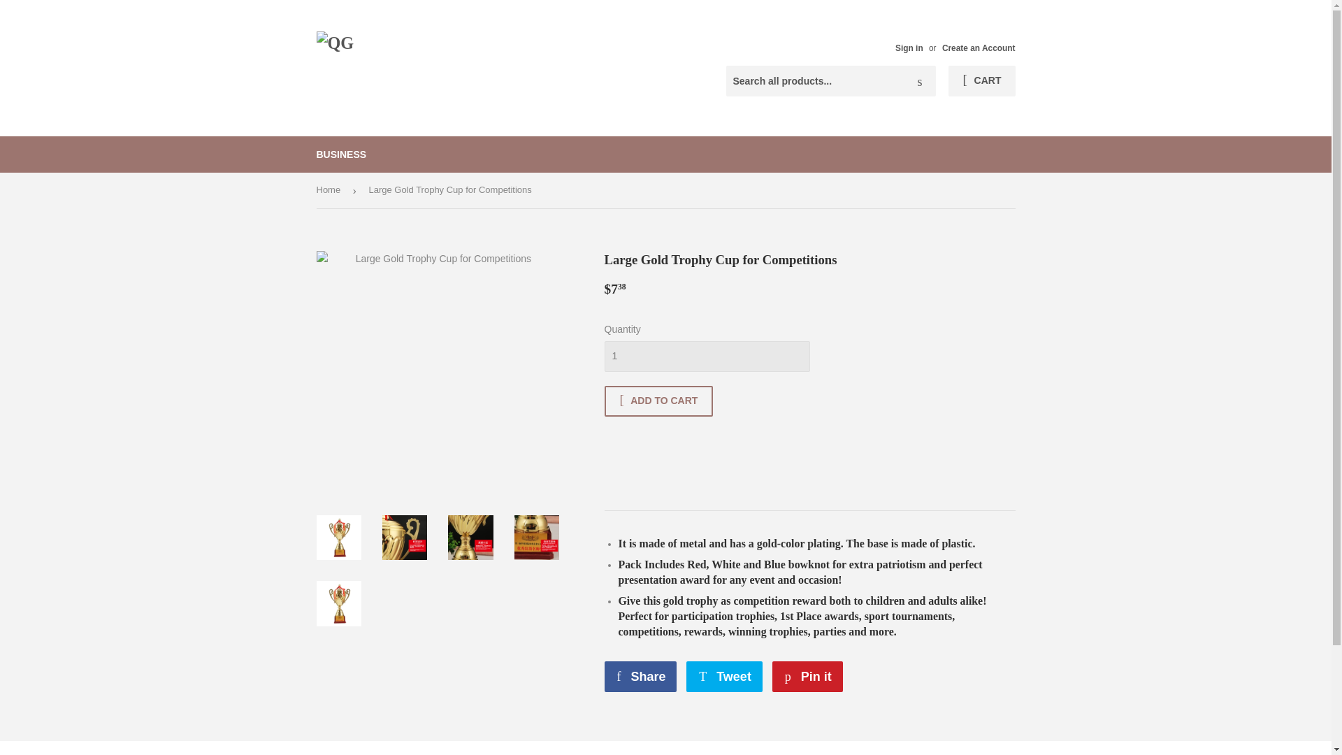 Image resolution: width=1342 pixels, height=755 pixels. Describe the element at coordinates (341, 154) in the screenshot. I see `Search` at that location.